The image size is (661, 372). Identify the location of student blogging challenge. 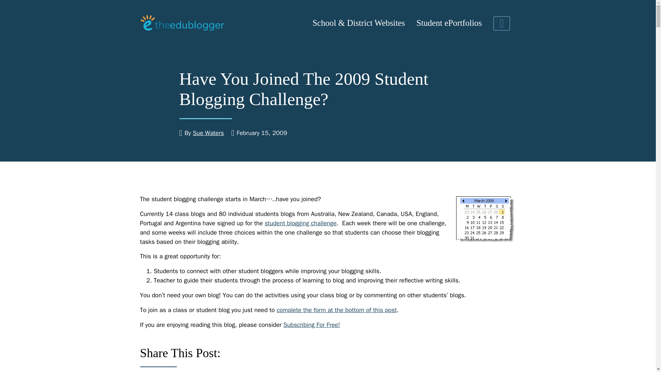
(301, 223).